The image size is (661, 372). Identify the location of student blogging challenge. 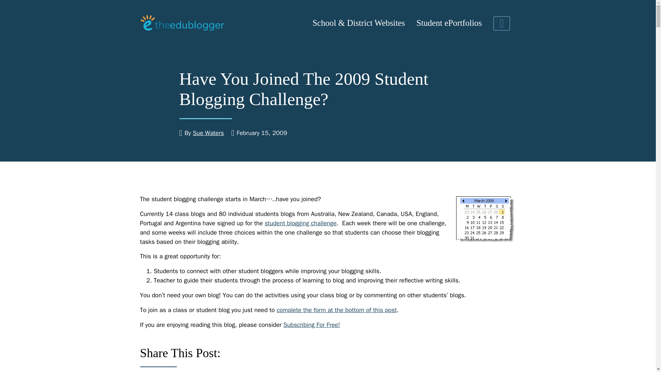
(301, 223).